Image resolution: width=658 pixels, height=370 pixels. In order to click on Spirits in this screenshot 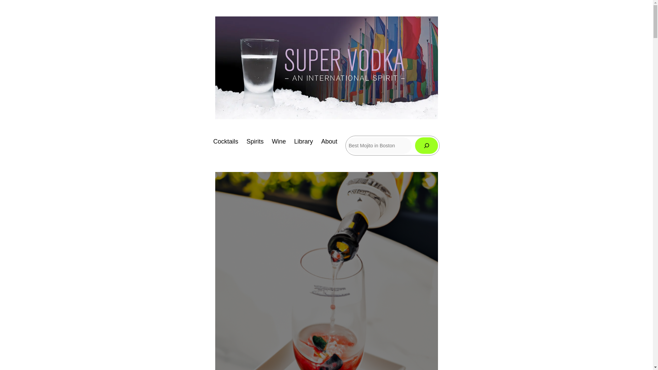, I will do `click(255, 141)`.